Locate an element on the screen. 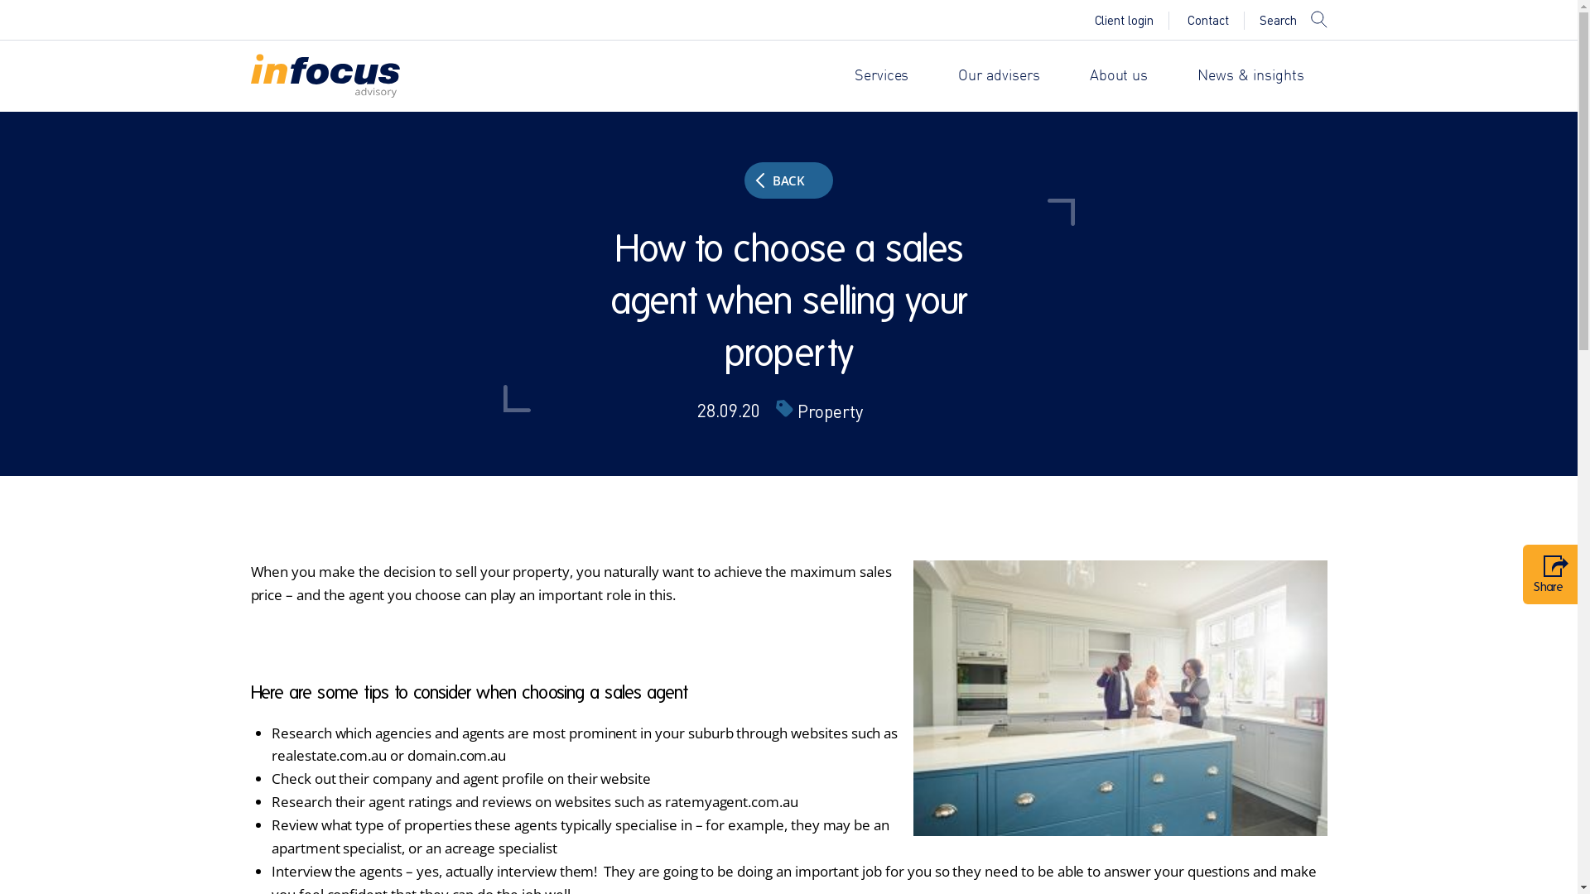  Property is located at coordinates (839, 411).